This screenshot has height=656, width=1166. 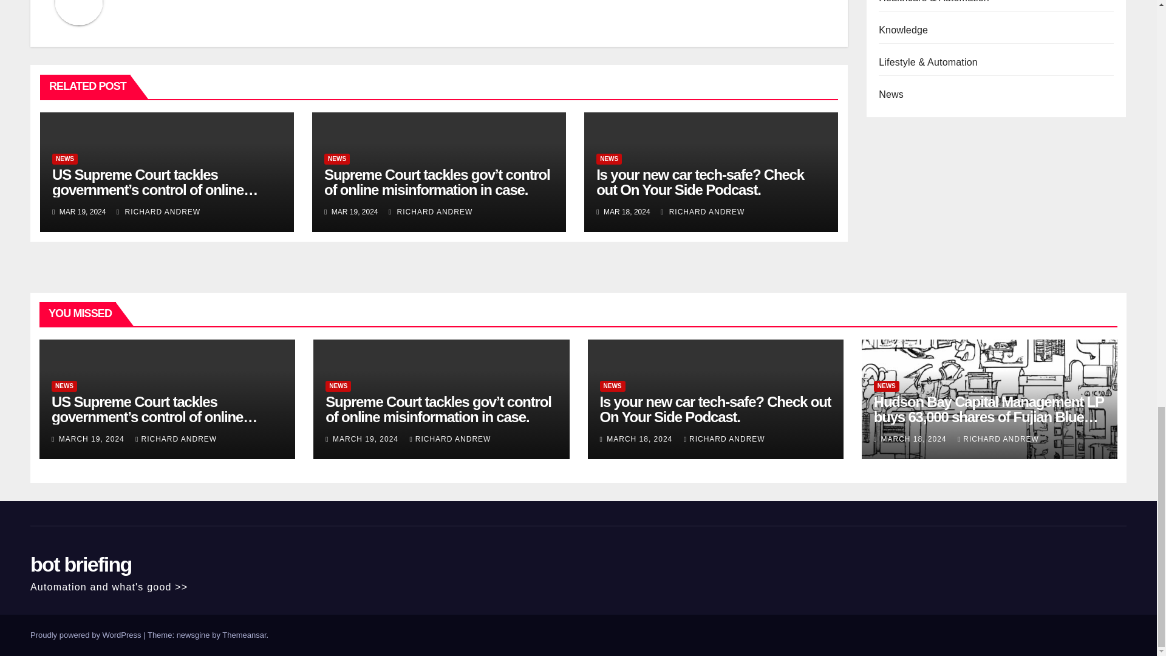 I want to click on RICHARD ANDREW, so click(x=159, y=212).